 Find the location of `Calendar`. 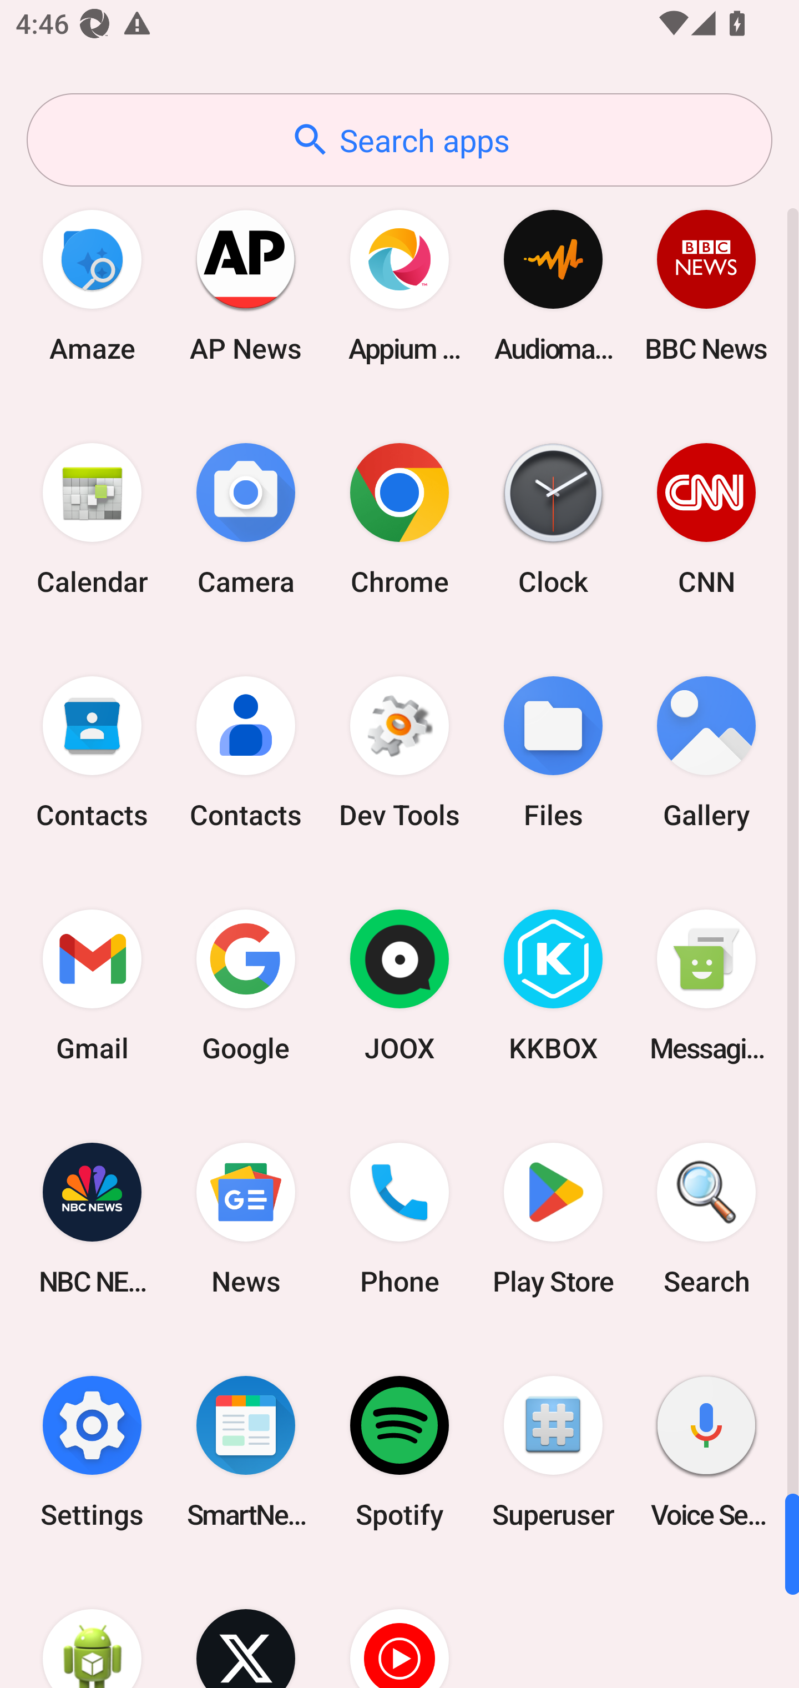

Calendar is located at coordinates (92, 519).